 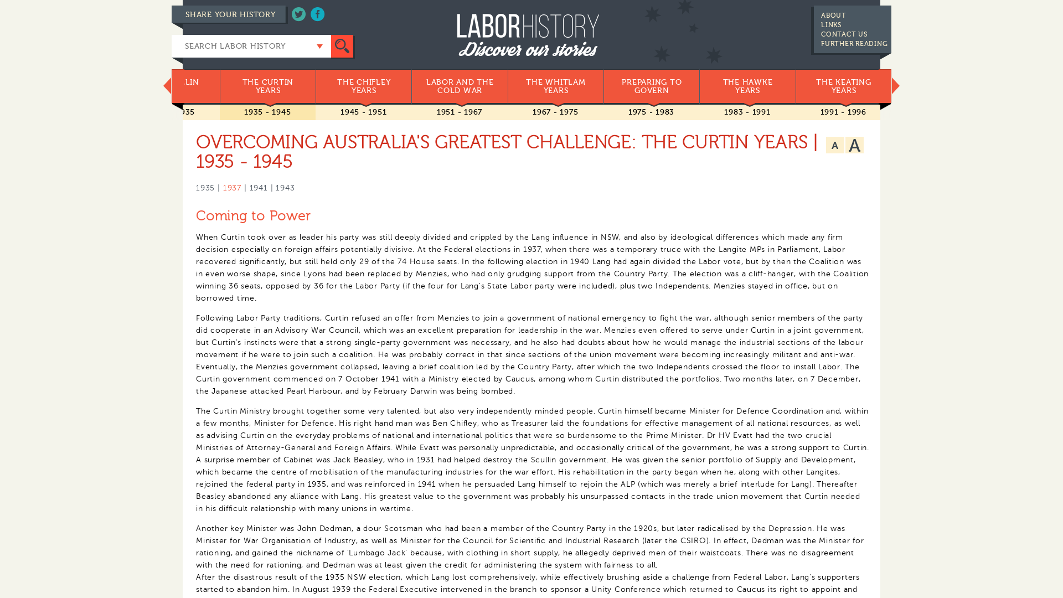 What do you see at coordinates (844, 87) in the screenshot?
I see `THE KEATING YEARS` at bounding box center [844, 87].